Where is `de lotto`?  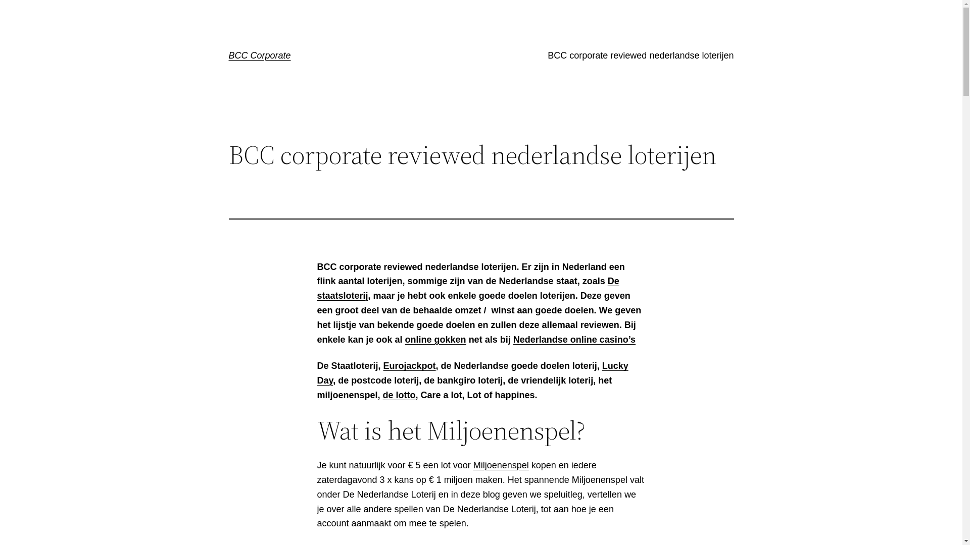
de lotto is located at coordinates (399, 395).